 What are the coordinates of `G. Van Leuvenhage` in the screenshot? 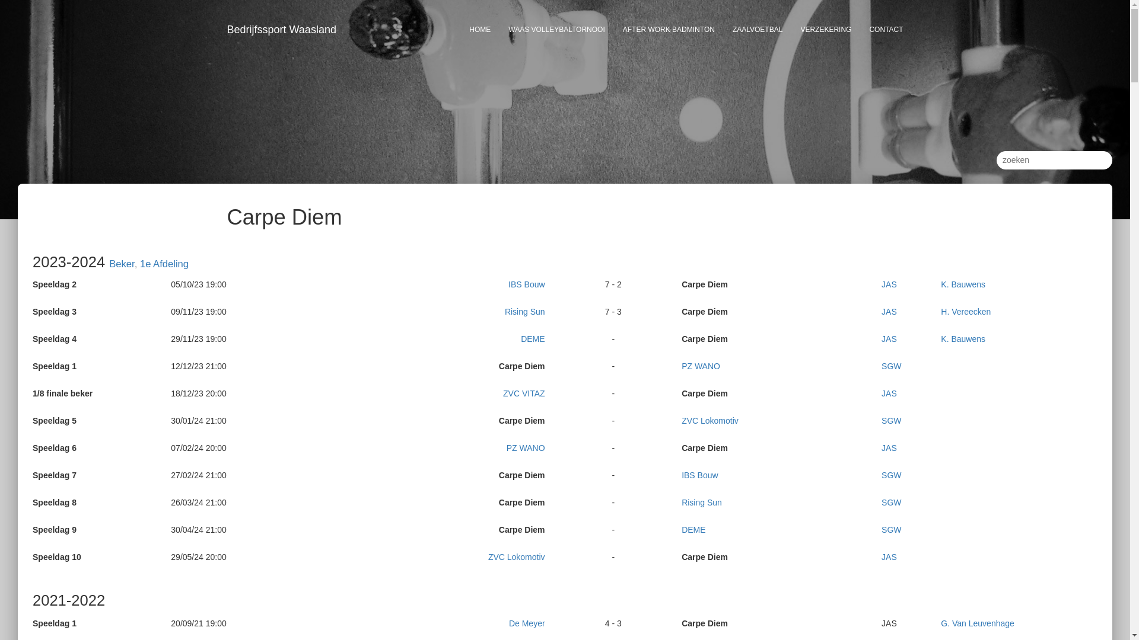 It's located at (978, 623).